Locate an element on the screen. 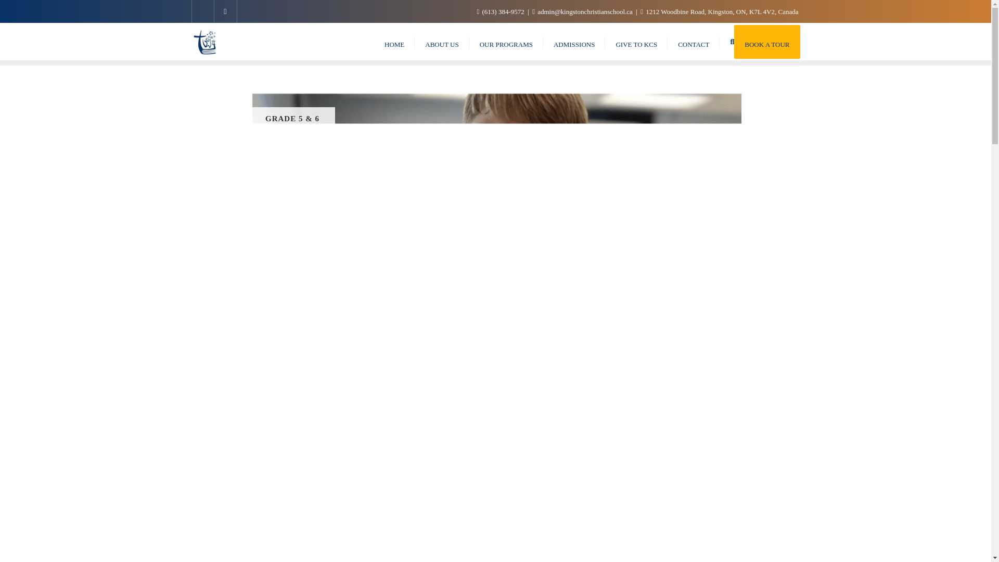 This screenshot has height=562, width=999. HOME is located at coordinates (394, 42).